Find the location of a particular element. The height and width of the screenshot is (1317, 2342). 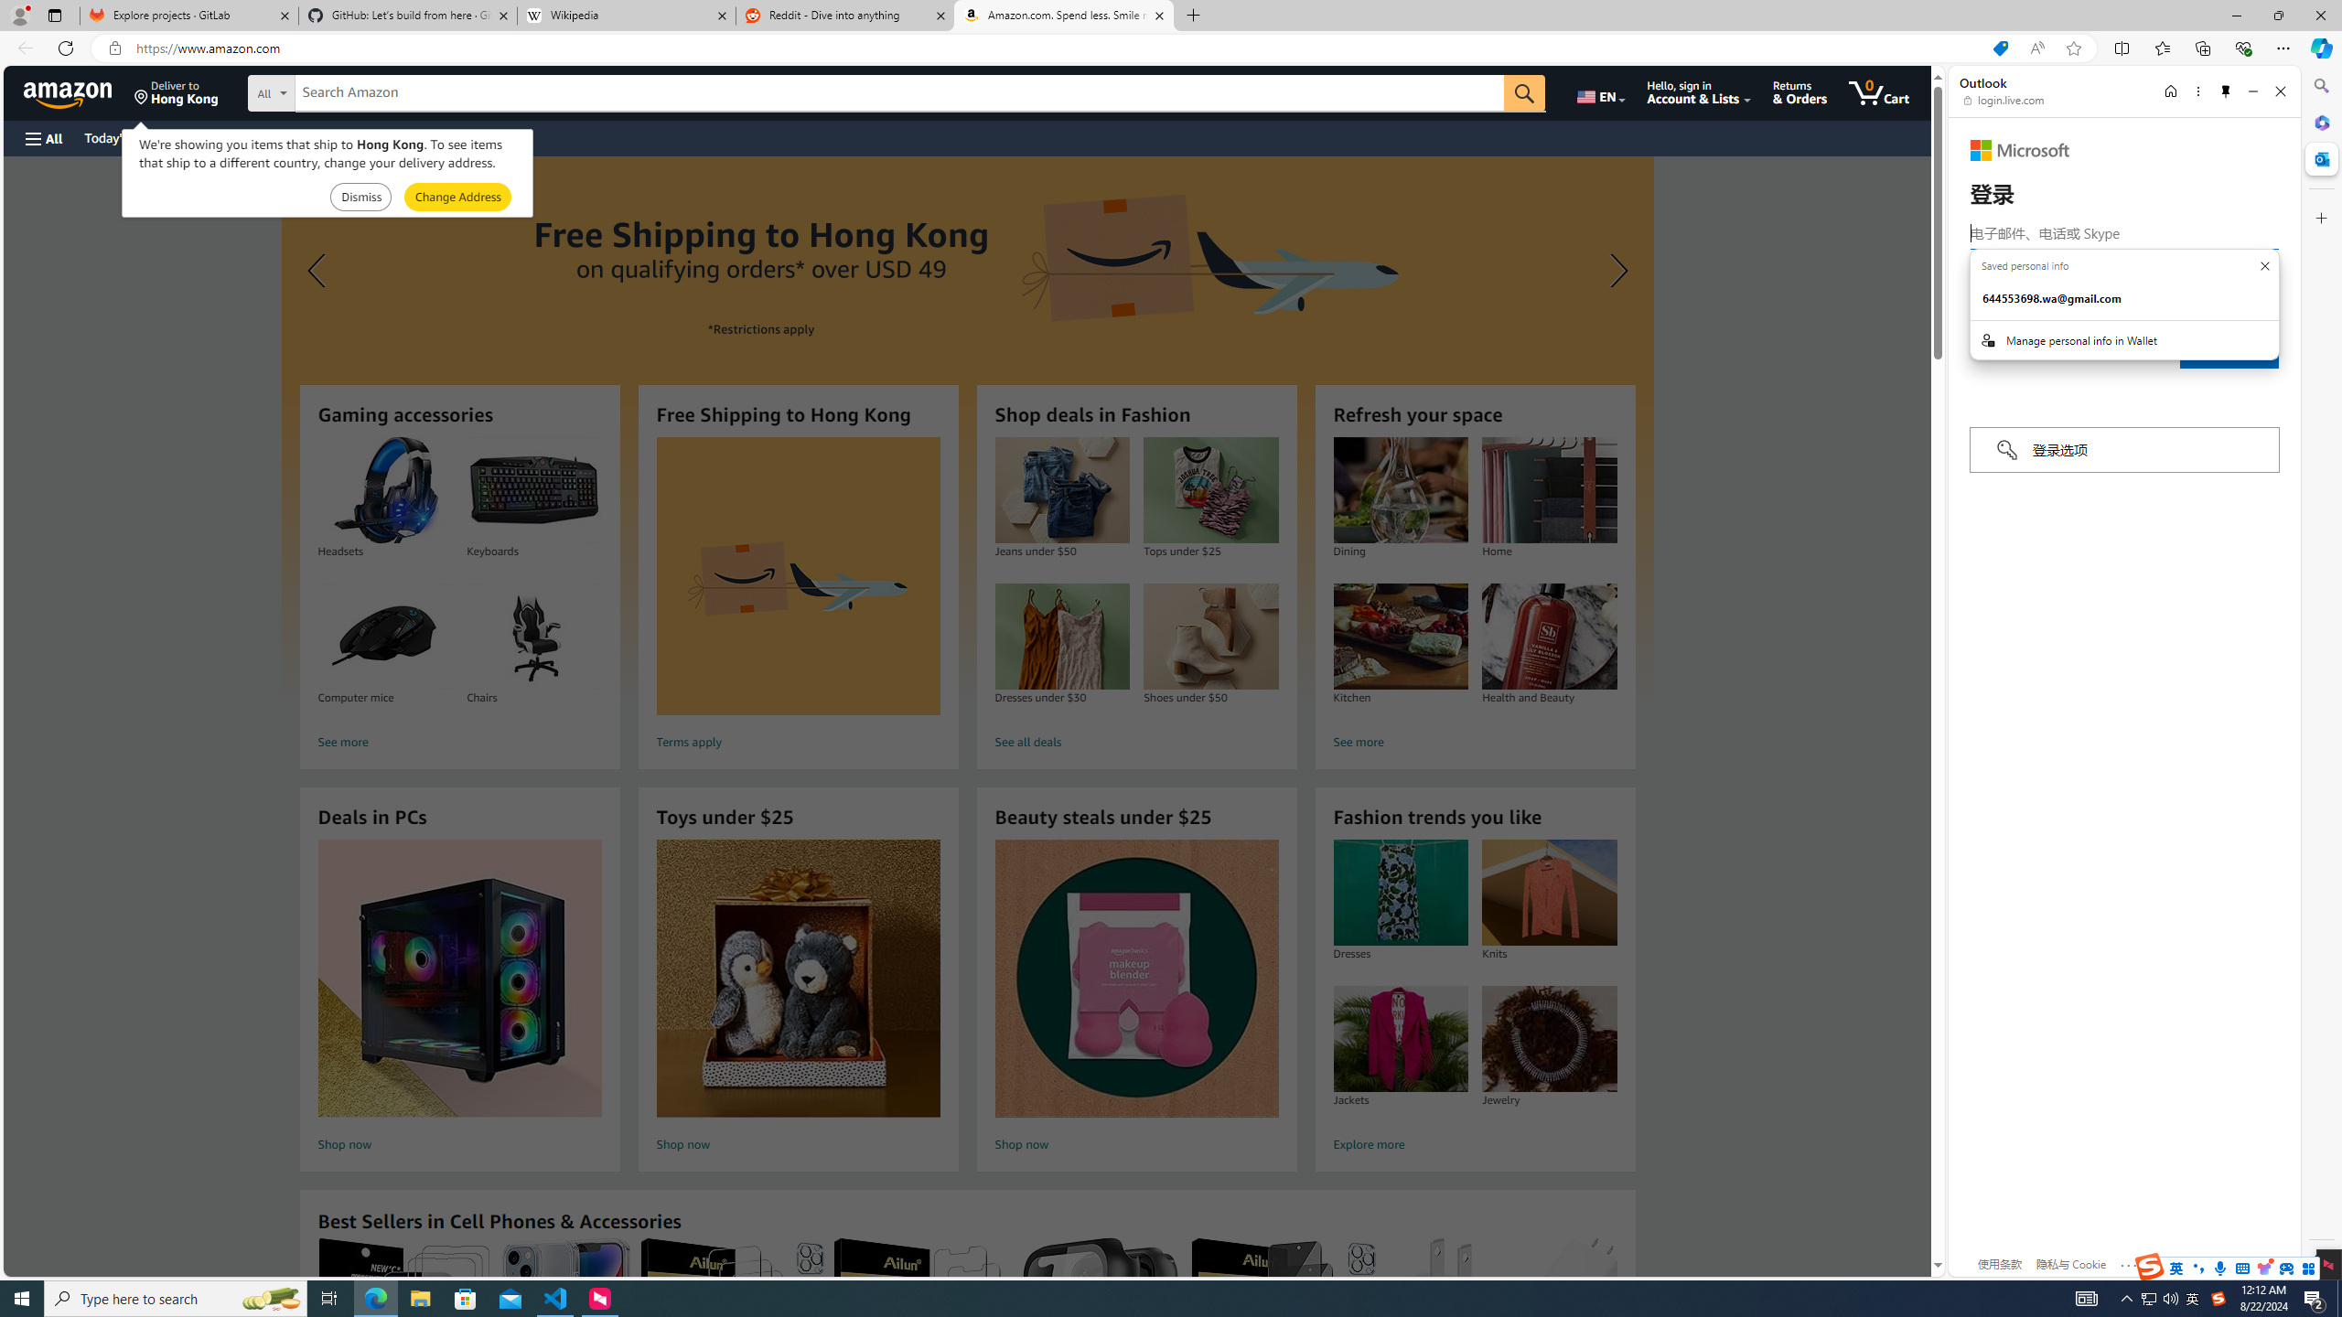

Jewelry is located at coordinates (1549, 1039).